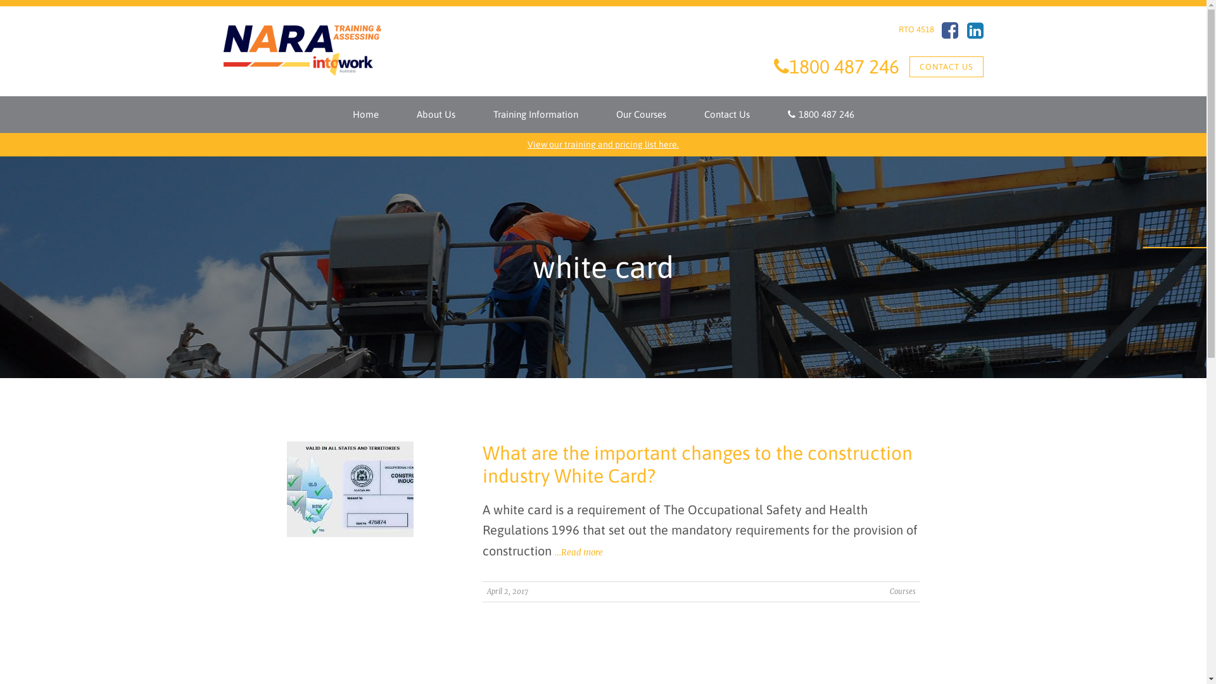 The height and width of the screenshot is (684, 1216). What do you see at coordinates (916, 29) in the screenshot?
I see `RTO 4518` at bounding box center [916, 29].